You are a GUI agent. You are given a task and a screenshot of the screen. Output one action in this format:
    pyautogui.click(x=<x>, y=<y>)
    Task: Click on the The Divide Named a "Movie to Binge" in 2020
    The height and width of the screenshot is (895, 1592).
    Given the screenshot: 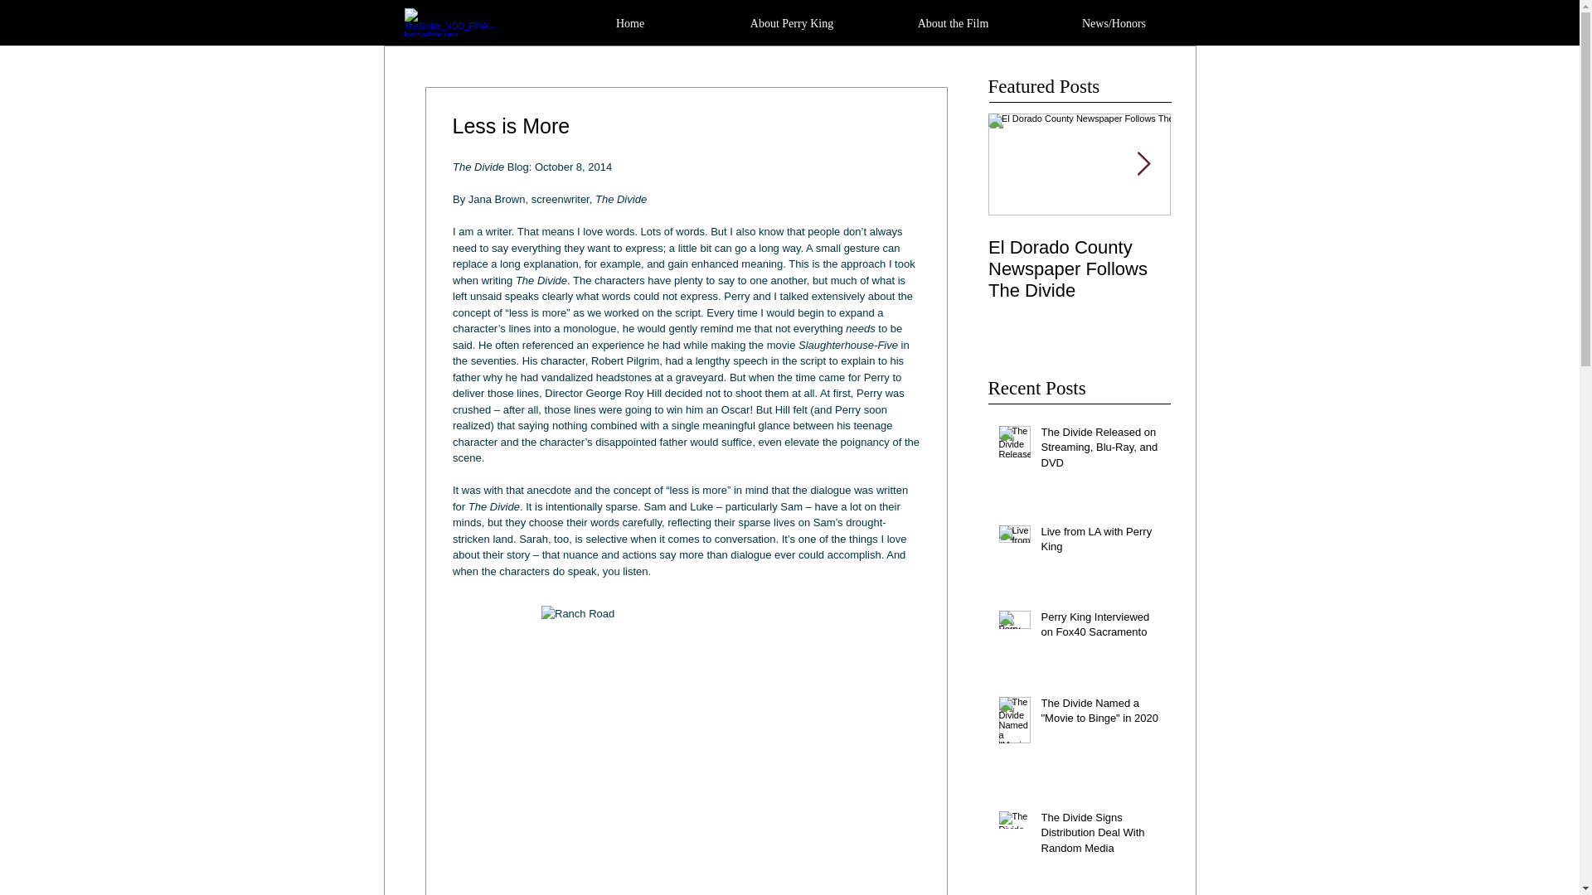 What is the action you would take?
    pyautogui.click(x=1100, y=714)
    